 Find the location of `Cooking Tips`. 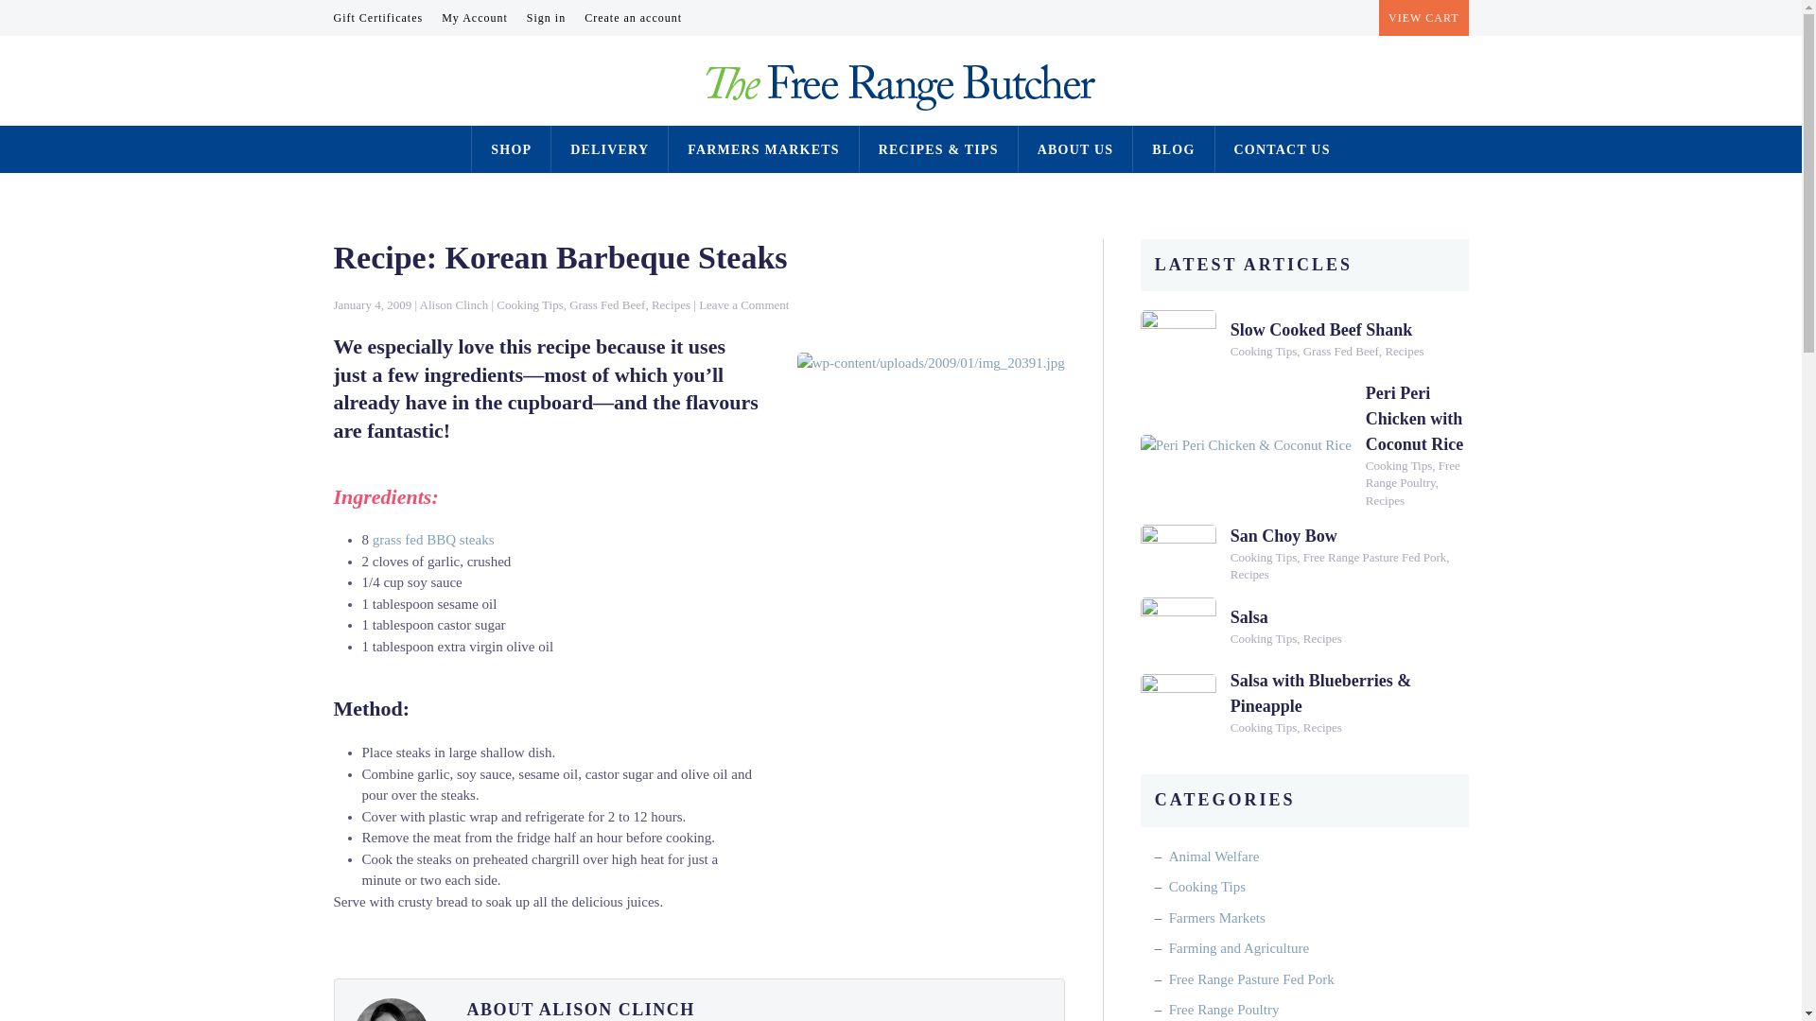

Cooking Tips is located at coordinates (1264, 639).